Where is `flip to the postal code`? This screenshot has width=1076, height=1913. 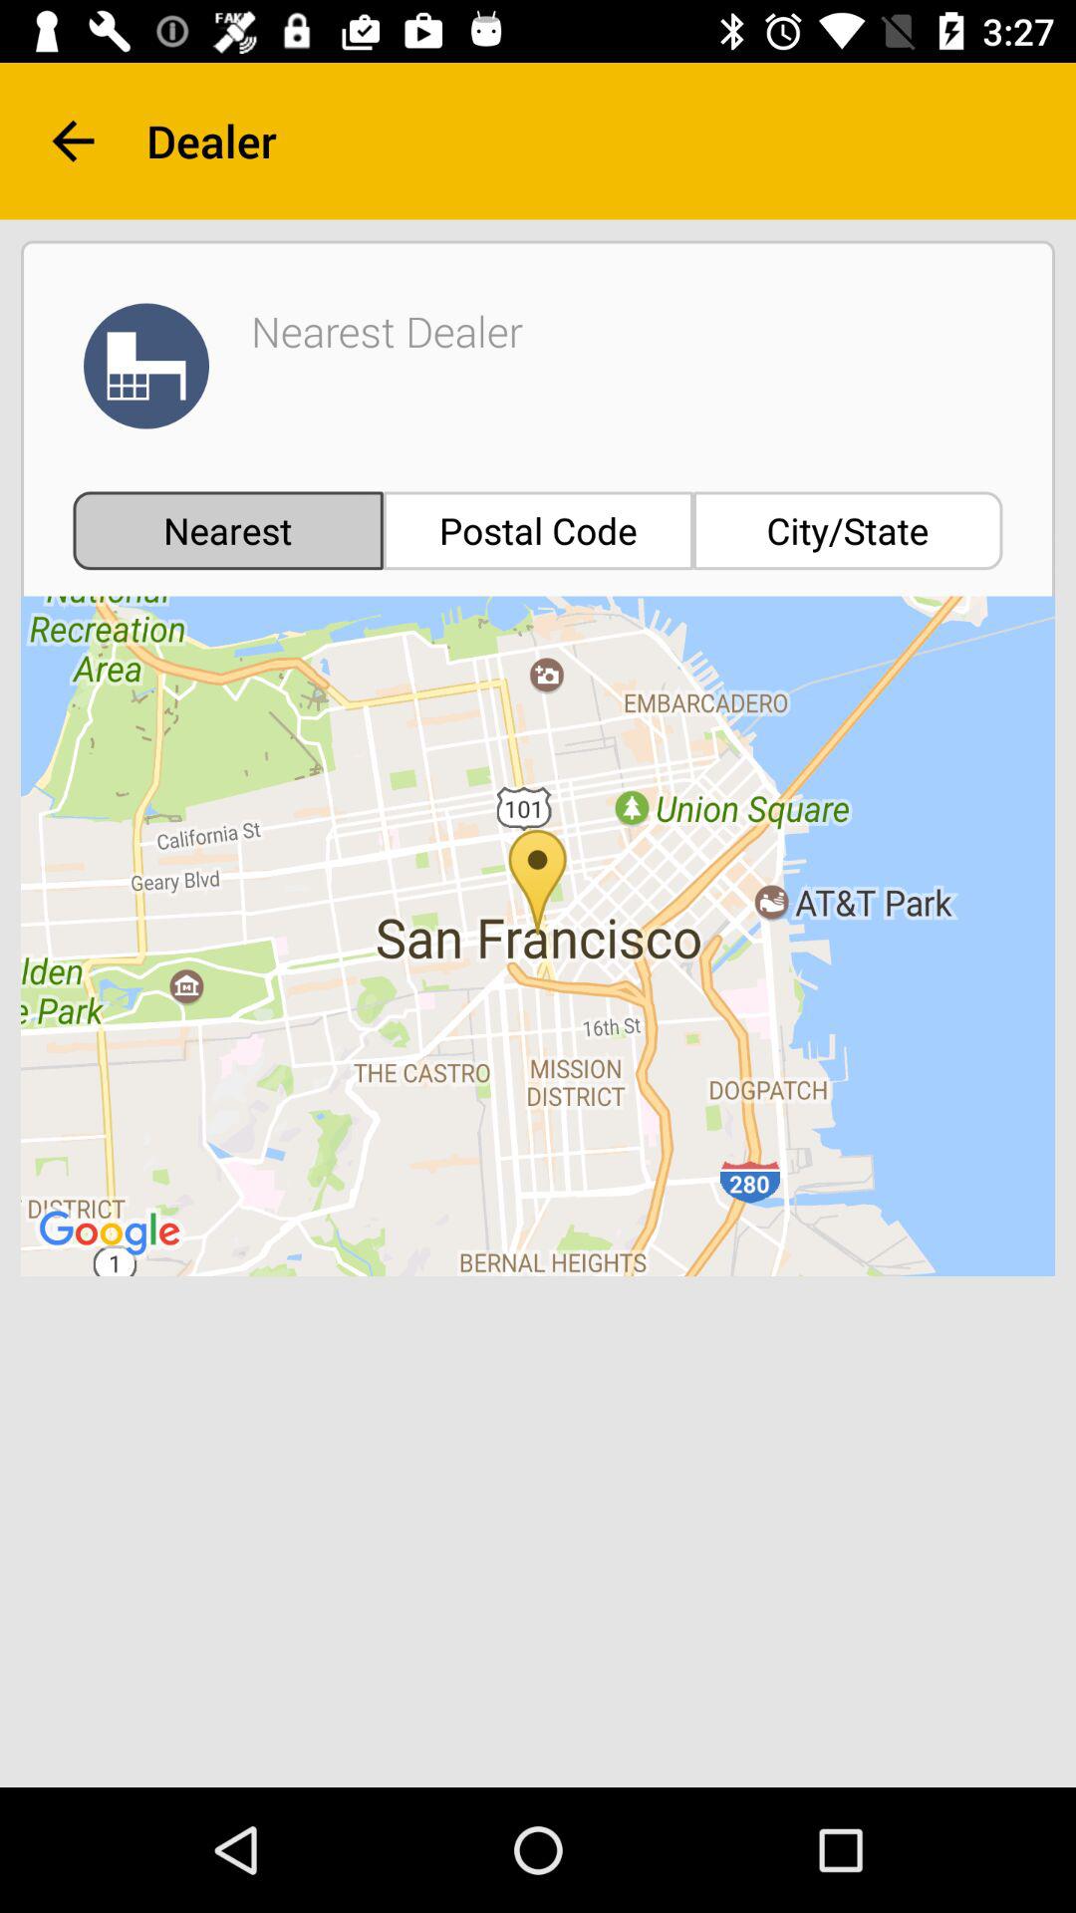 flip to the postal code is located at coordinates (538, 530).